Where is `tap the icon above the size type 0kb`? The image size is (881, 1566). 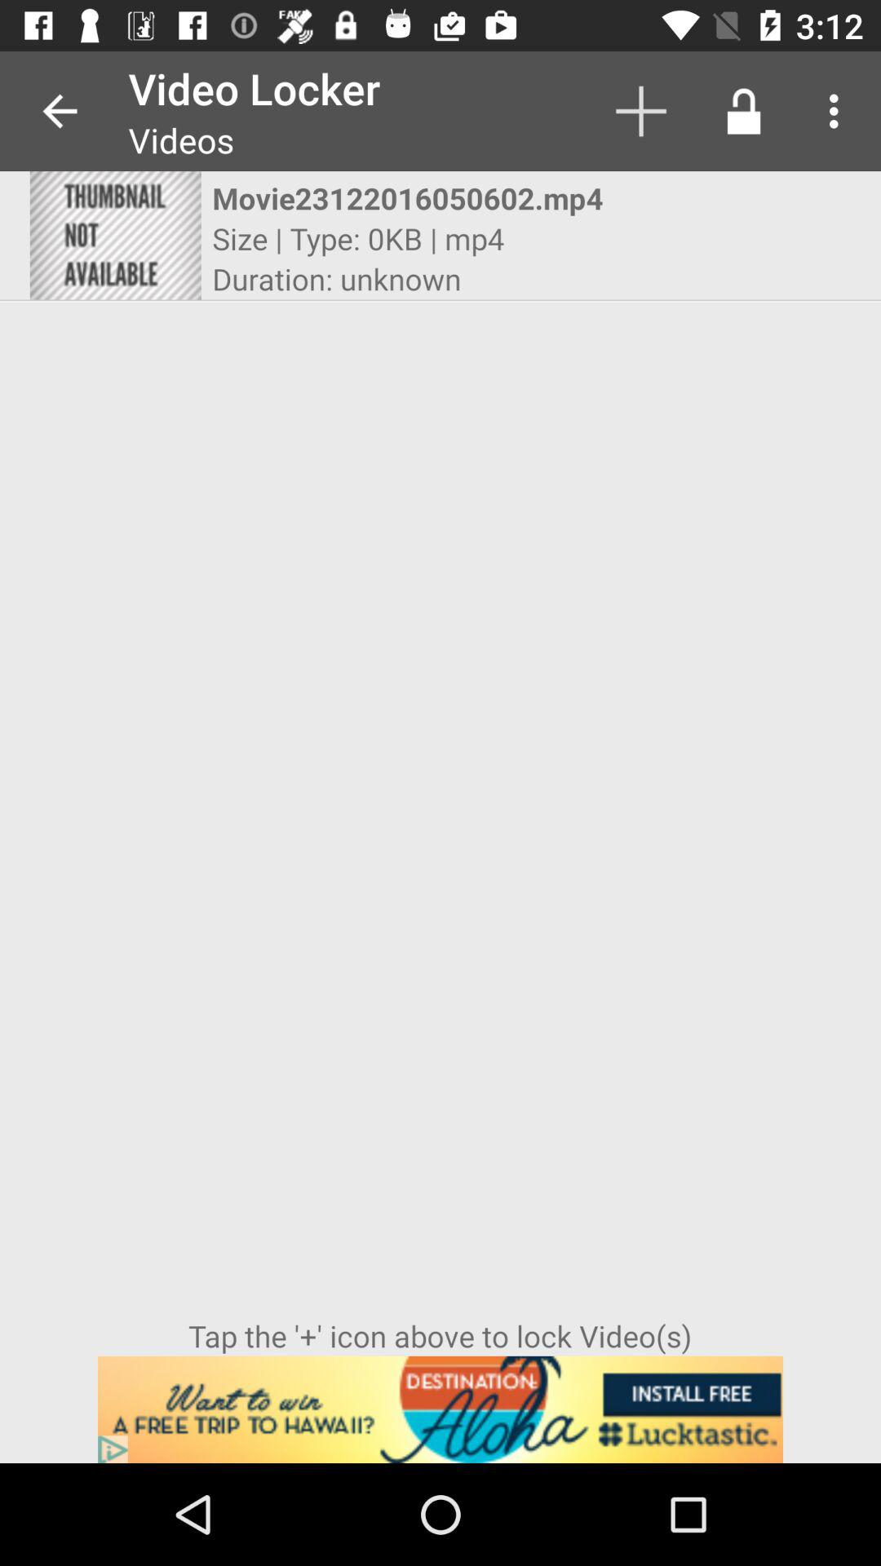
tap the icon above the size type 0kb is located at coordinates (426, 197).